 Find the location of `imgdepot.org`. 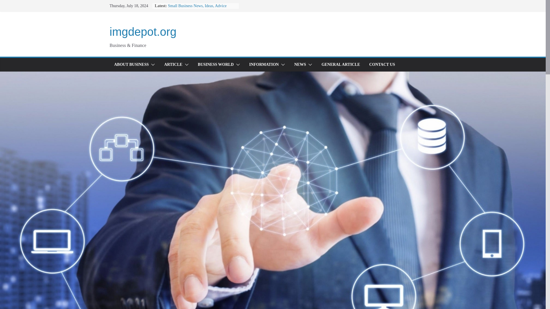

imgdepot.org is located at coordinates (143, 31).